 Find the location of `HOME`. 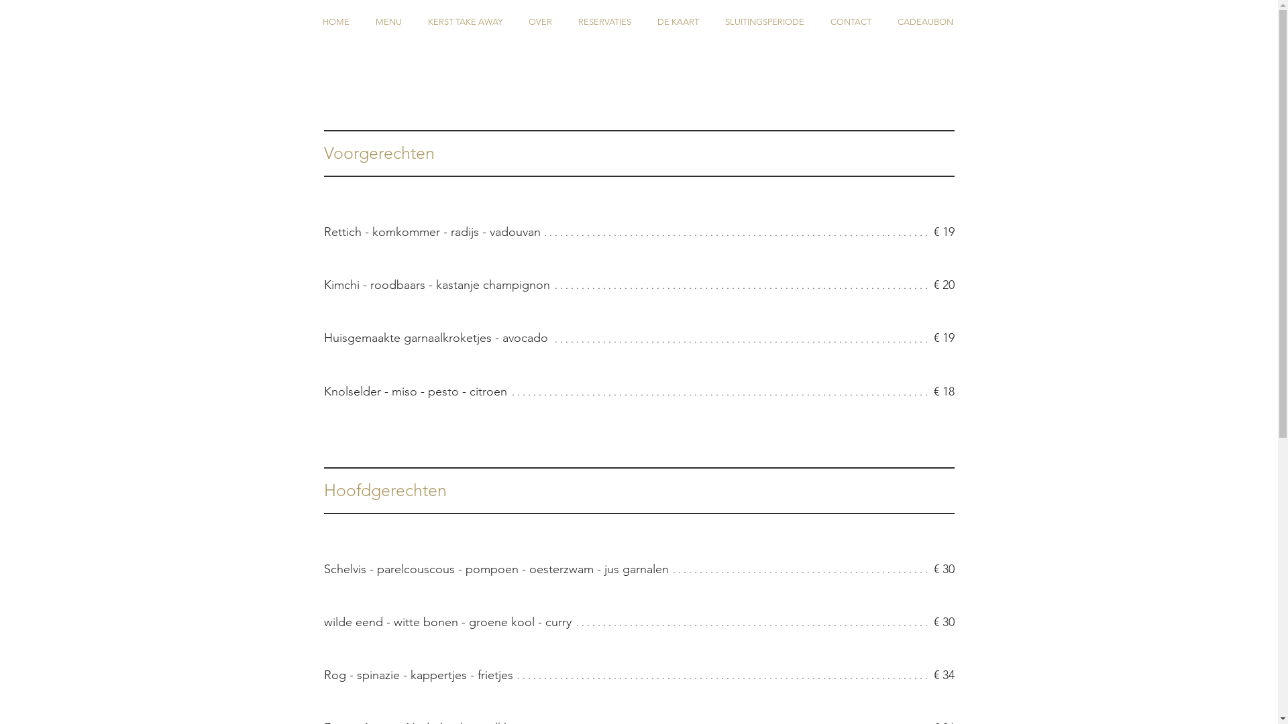

HOME is located at coordinates (335, 21).